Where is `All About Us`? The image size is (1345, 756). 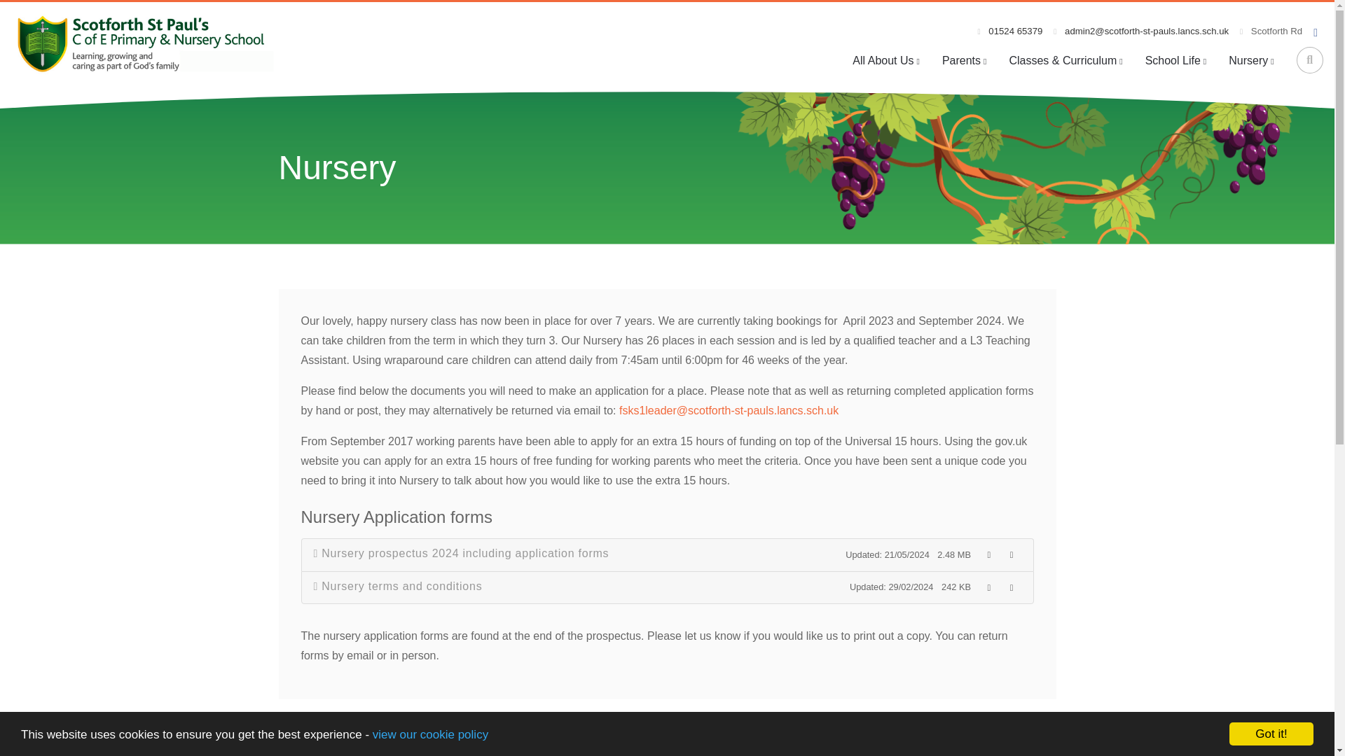
All About Us is located at coordinates (885, 60).